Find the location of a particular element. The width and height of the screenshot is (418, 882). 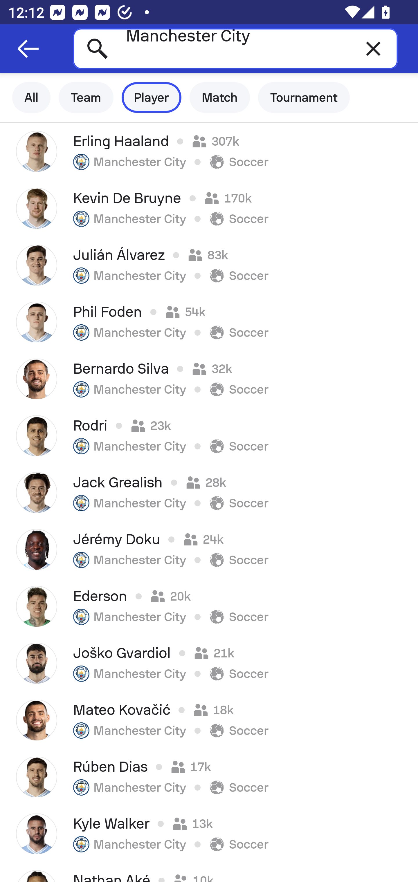

Ederson 20k Manchester City Soccer is located at coordinates (209, 606).